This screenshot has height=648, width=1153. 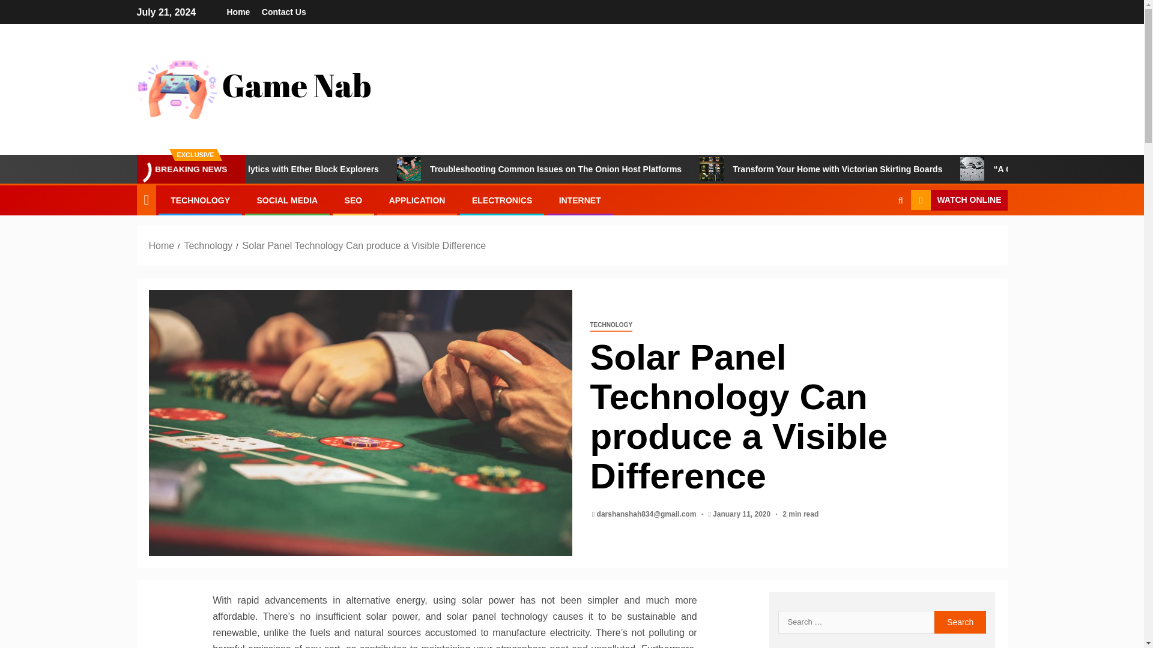 What do you see at coordinates (960, 622) in the screenshot?
I see `Search` at bounding box center [960, 622].